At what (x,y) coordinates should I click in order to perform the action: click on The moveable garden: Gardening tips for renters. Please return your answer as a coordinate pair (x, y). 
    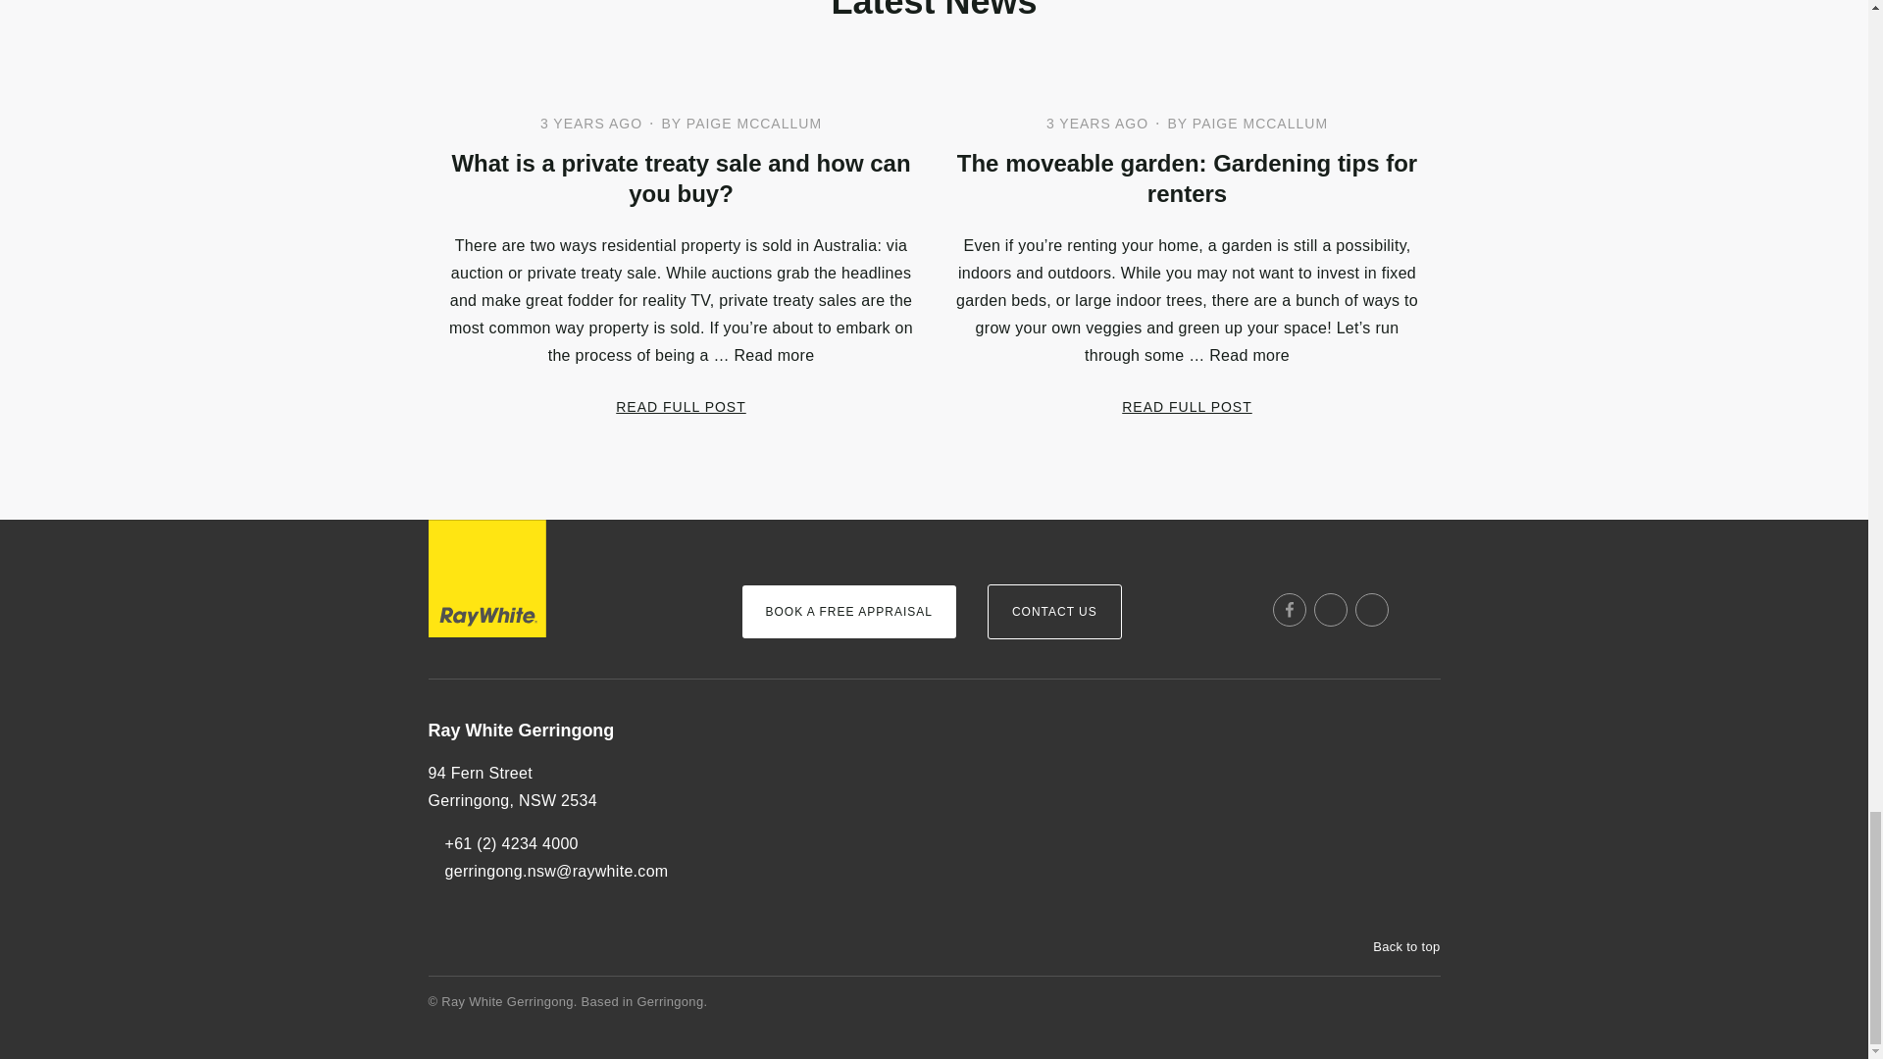
    Looking at the image, I should click on (1186, 178).